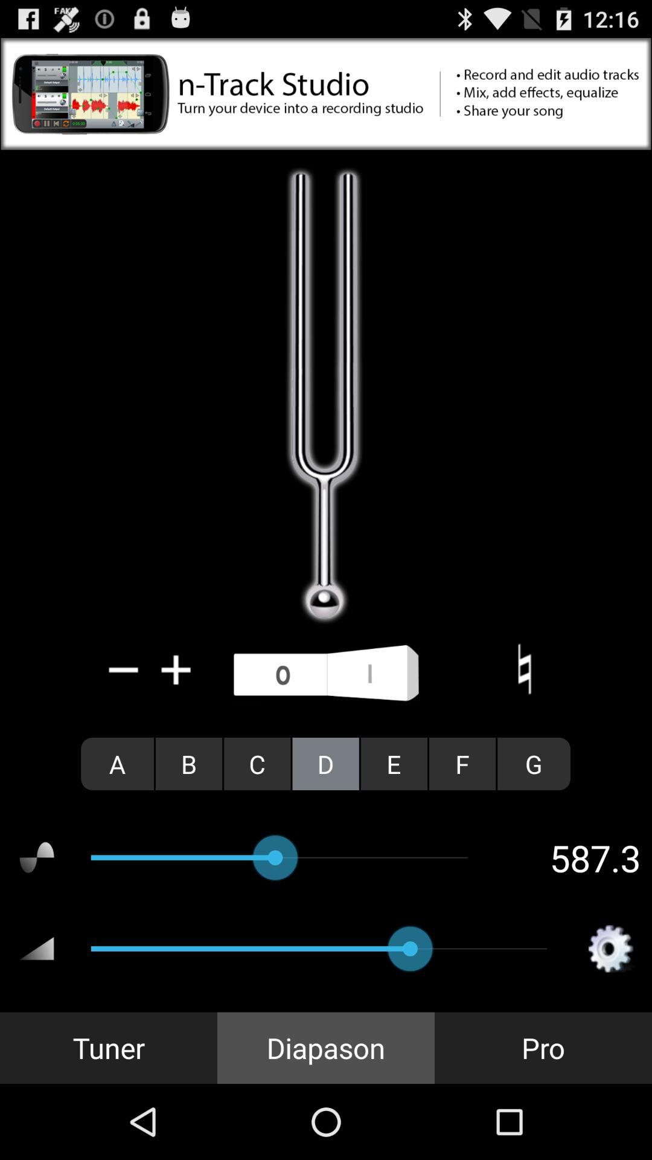 This screenshot has height=1160, width=652. What do you see at coordinates (189, 764) in the screenshot?
I see `launch radio button to the right of the a item` at bounding box center [189, 764].